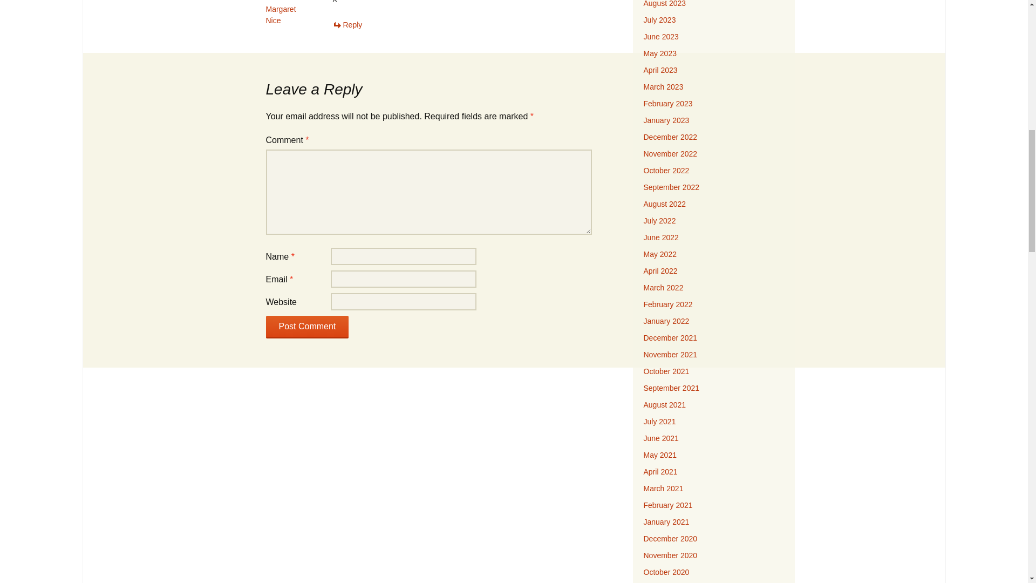 Image resolution: width=1036 pixels, height=583 pixels. Describe the element at coordinates (306, 327) in the screenshot. I see `Post Comment` at that location.